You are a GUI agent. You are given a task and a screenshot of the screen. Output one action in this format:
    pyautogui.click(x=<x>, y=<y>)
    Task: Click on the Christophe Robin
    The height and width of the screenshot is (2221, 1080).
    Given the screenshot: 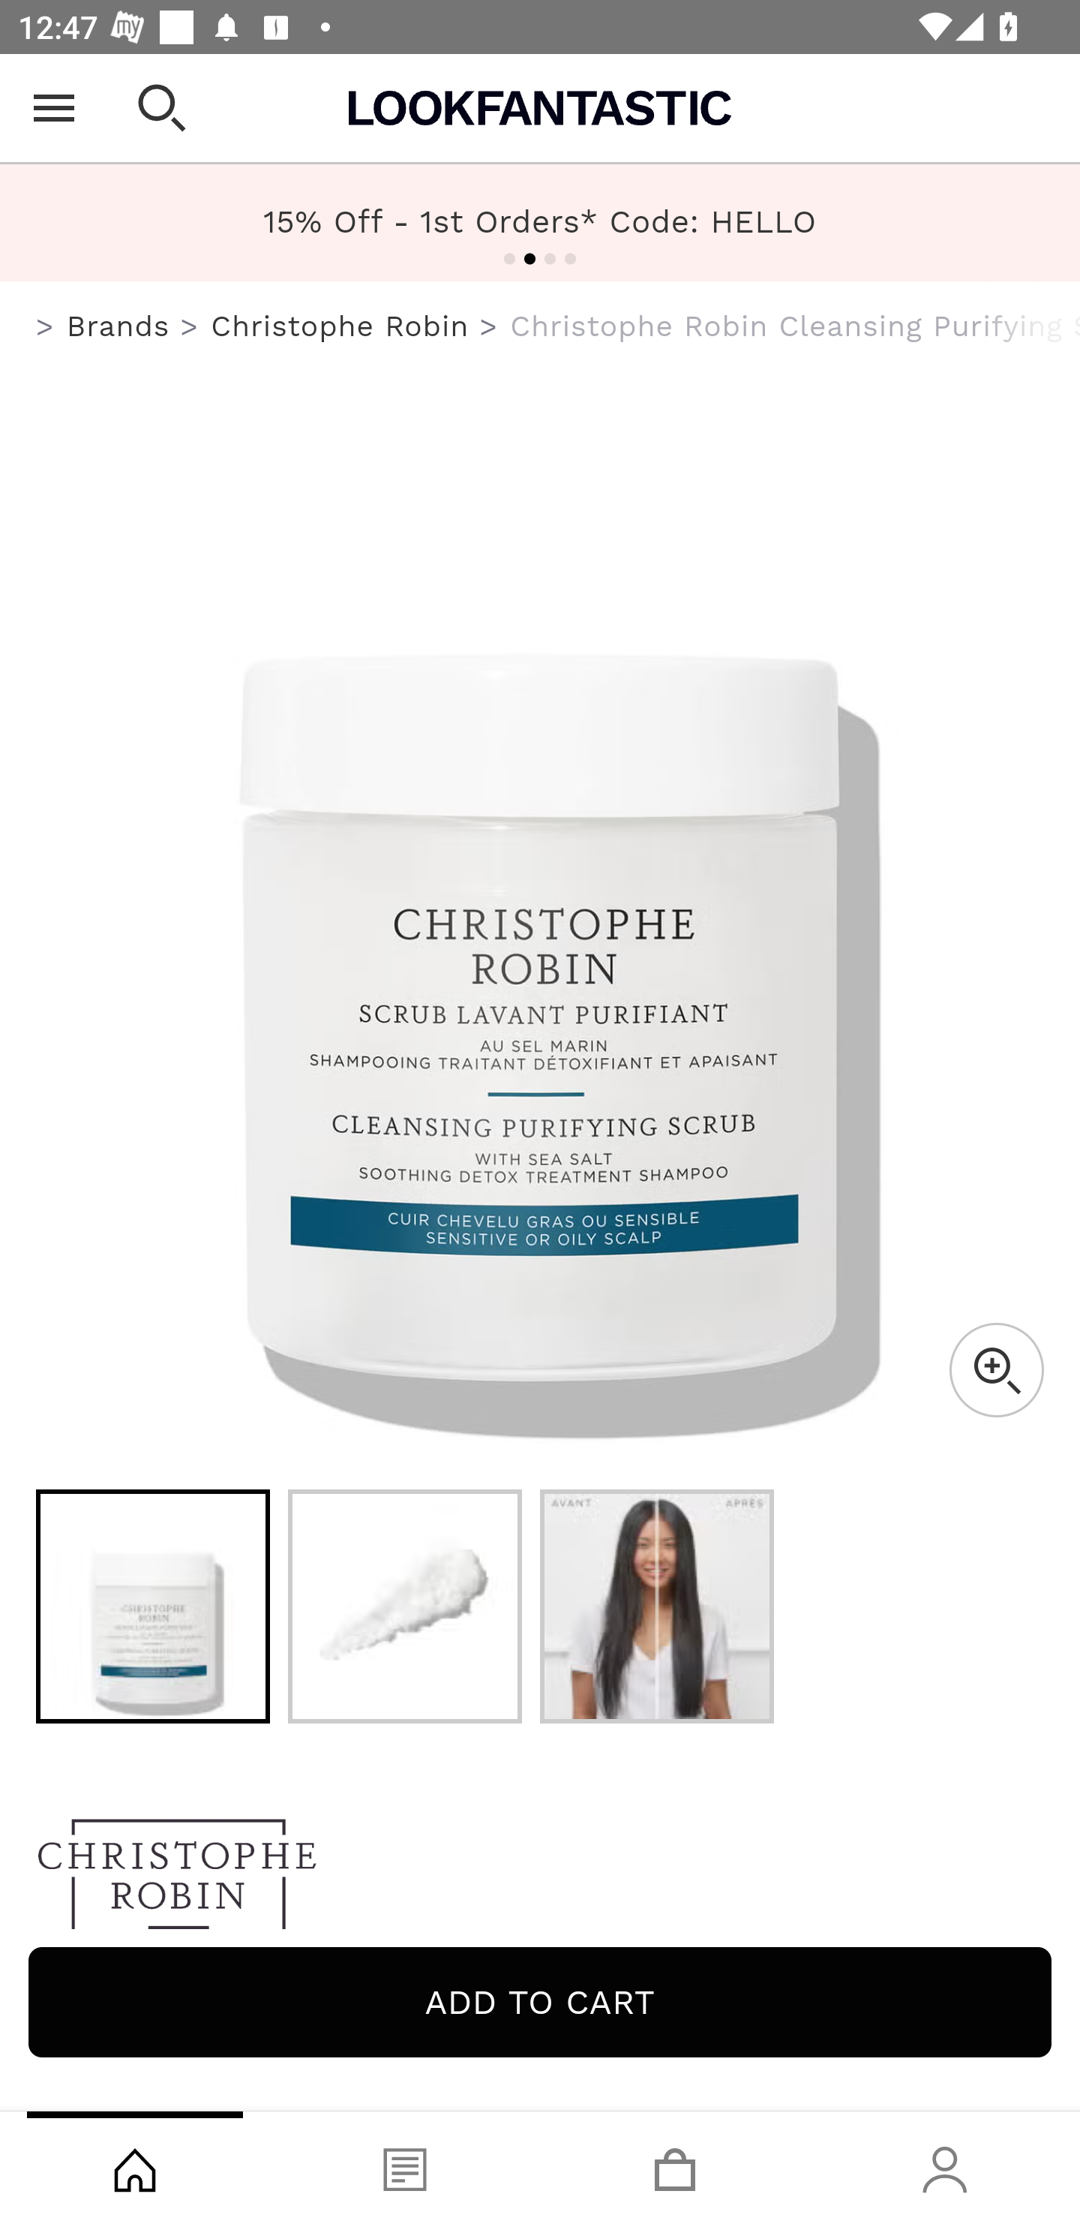 What is the action you would take?
    pyautogui.click(x=339, y=326)
    